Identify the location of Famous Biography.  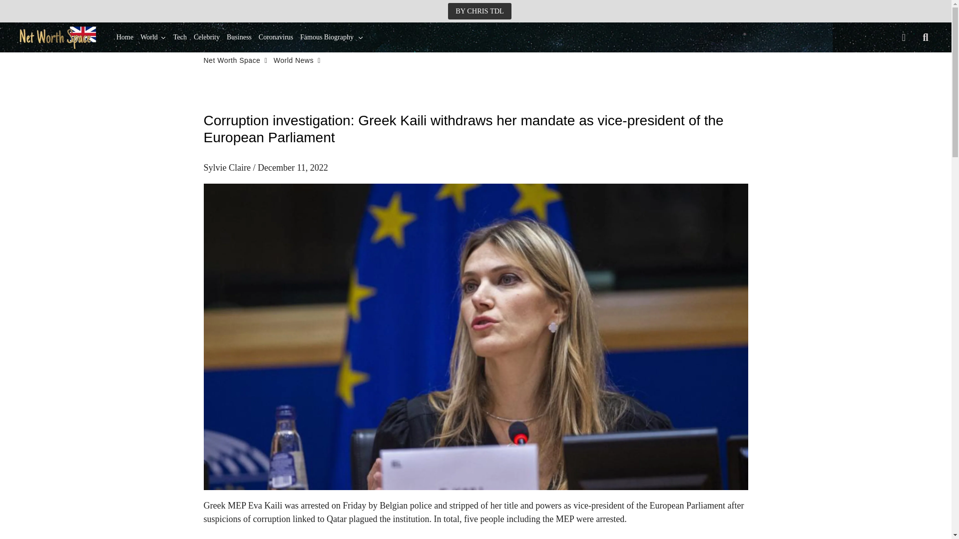
(332, 37).